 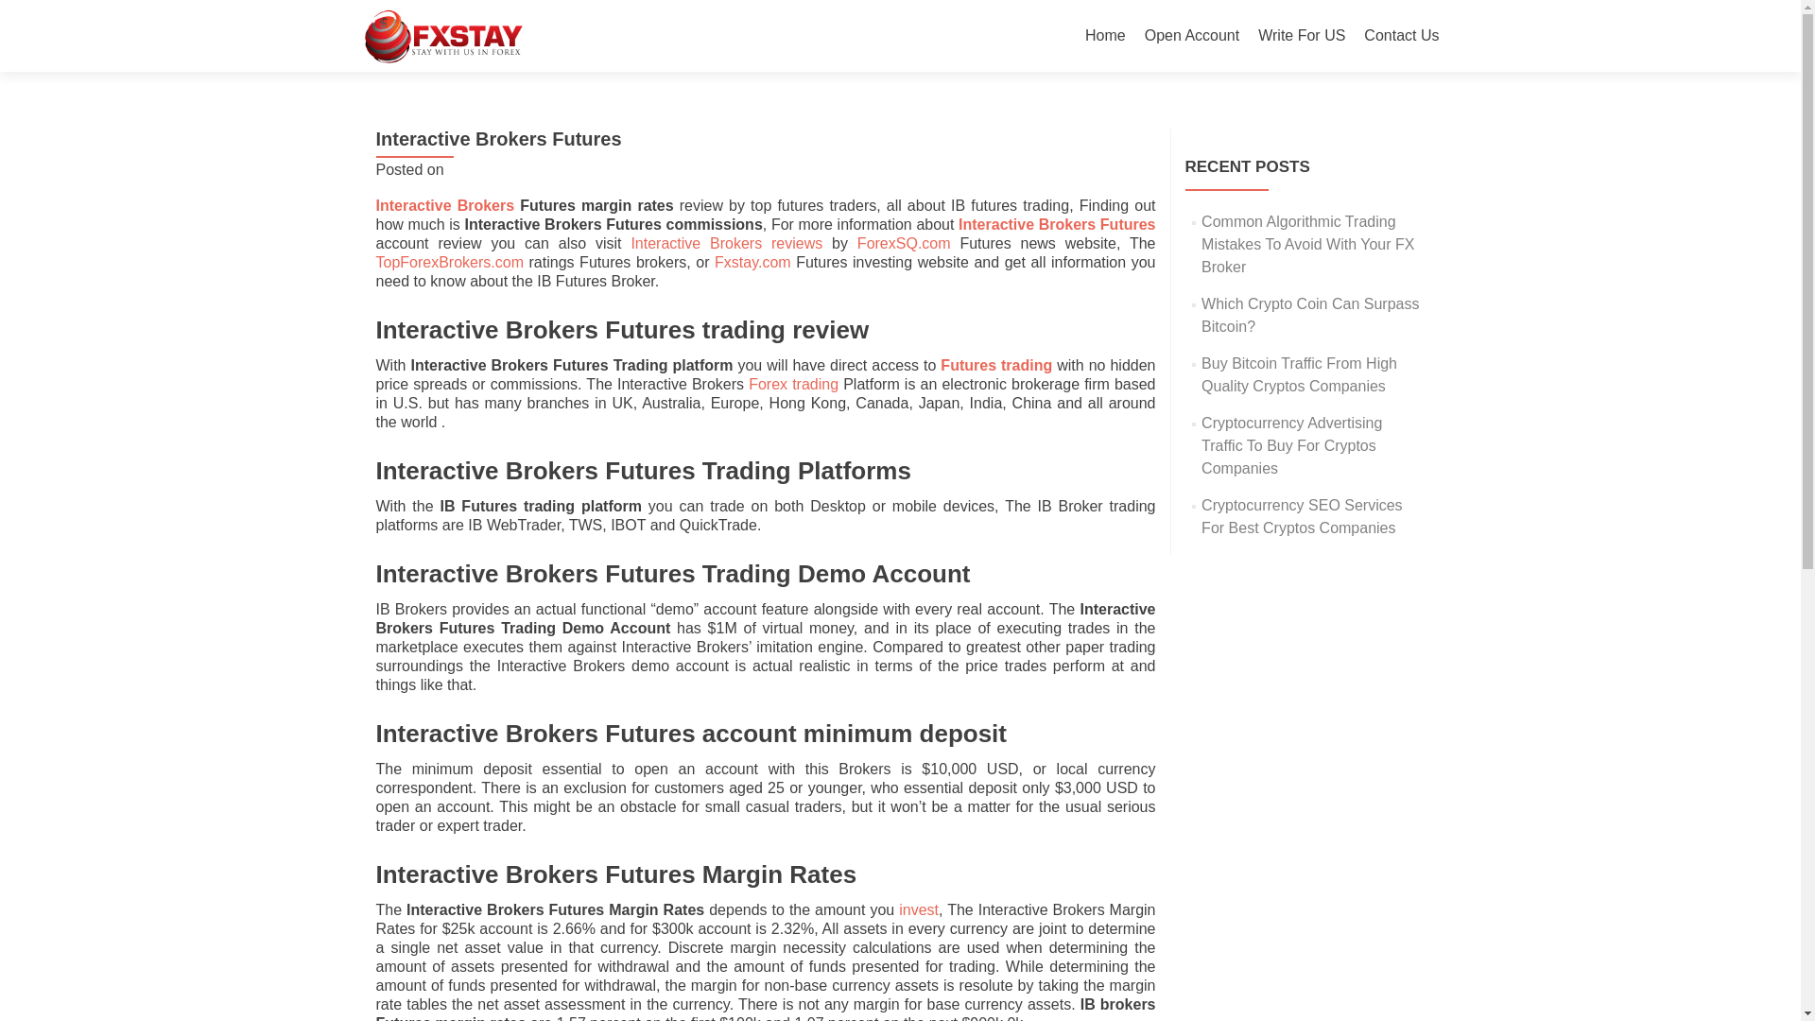 I want to click on ForexSQ.com, so click(x=904, y=243).